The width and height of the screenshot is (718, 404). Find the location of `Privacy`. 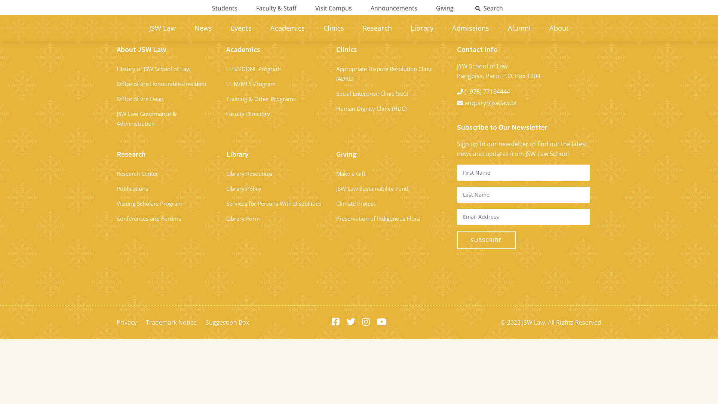

Privacy is located at coordinates (127, 322).